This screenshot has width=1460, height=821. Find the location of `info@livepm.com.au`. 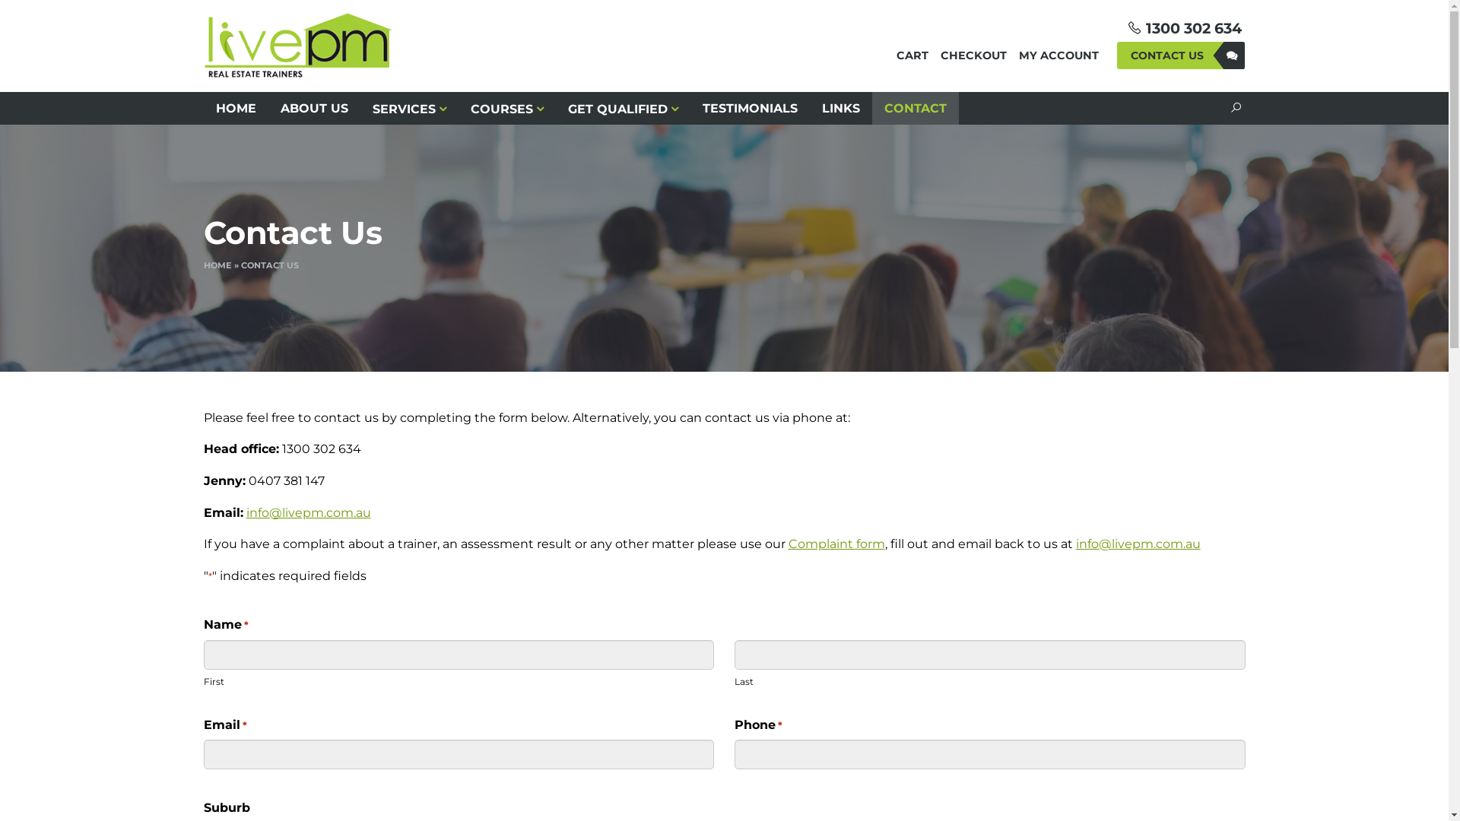

info@livepm.com.au is located at coordinates (309, 512).